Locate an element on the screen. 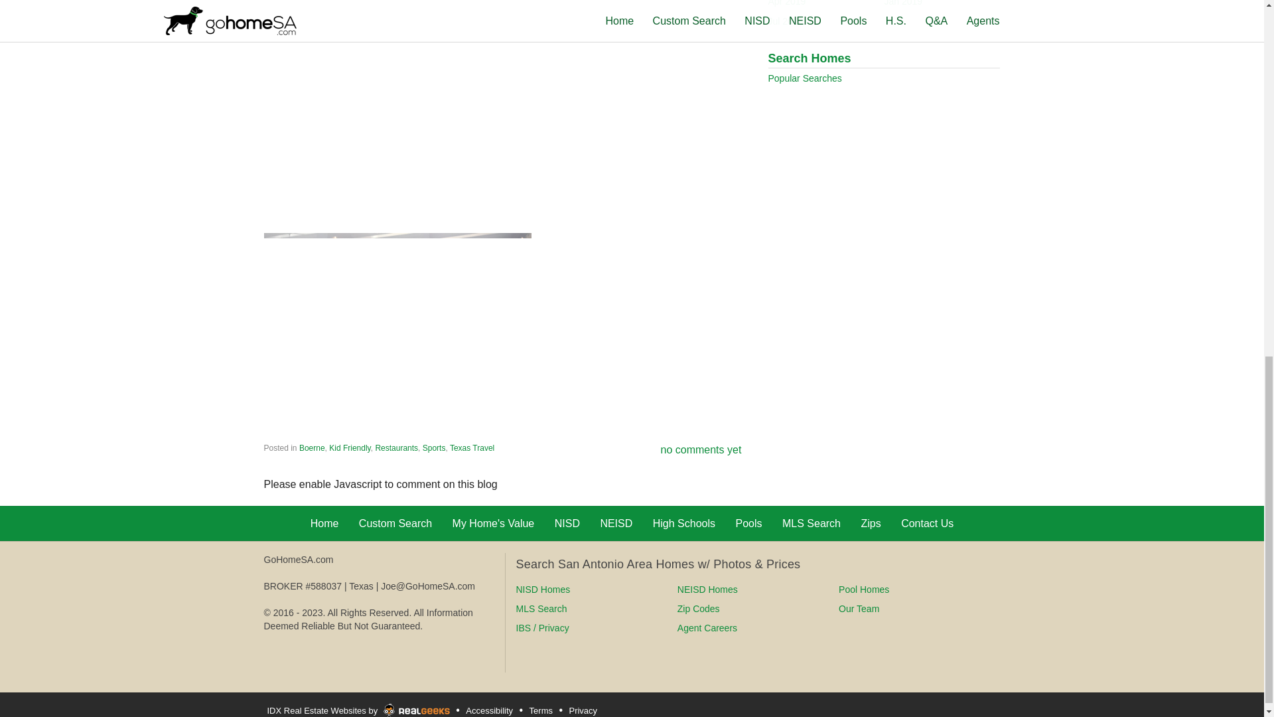  Restaurants is located at coordinates (395, 447).